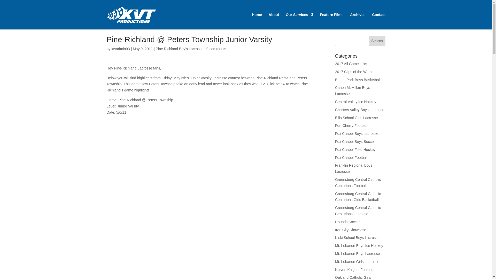  Describe the element at coordinates (216, 49) in the screenshot. I see `0 comments` at that location.